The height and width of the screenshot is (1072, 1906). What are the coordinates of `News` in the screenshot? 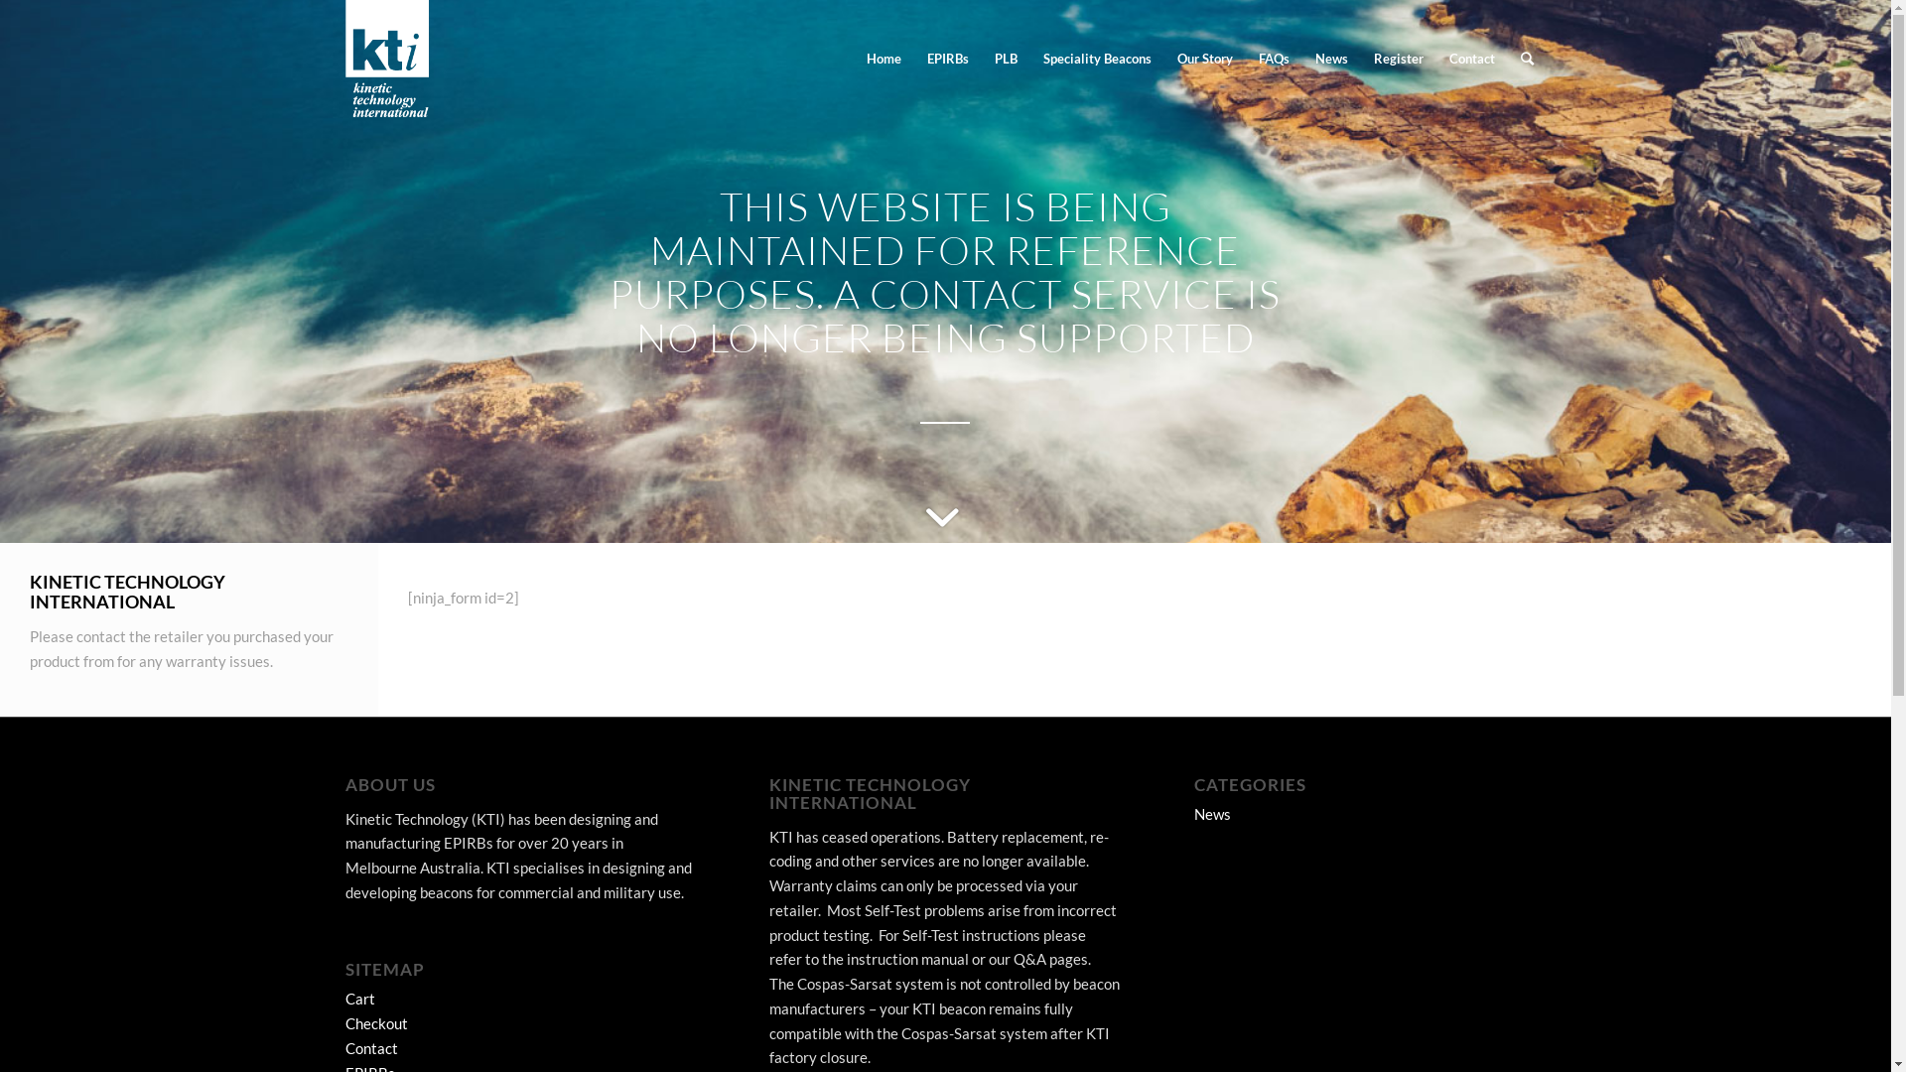 It's located at (1213, 814).